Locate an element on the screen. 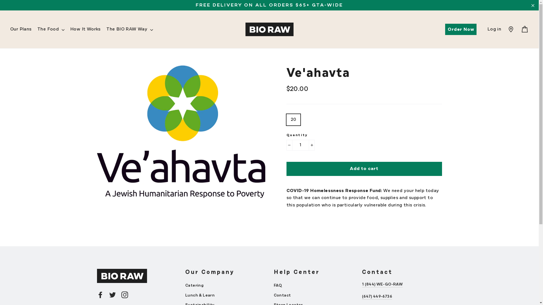  + is located at coordinates (312, 145).